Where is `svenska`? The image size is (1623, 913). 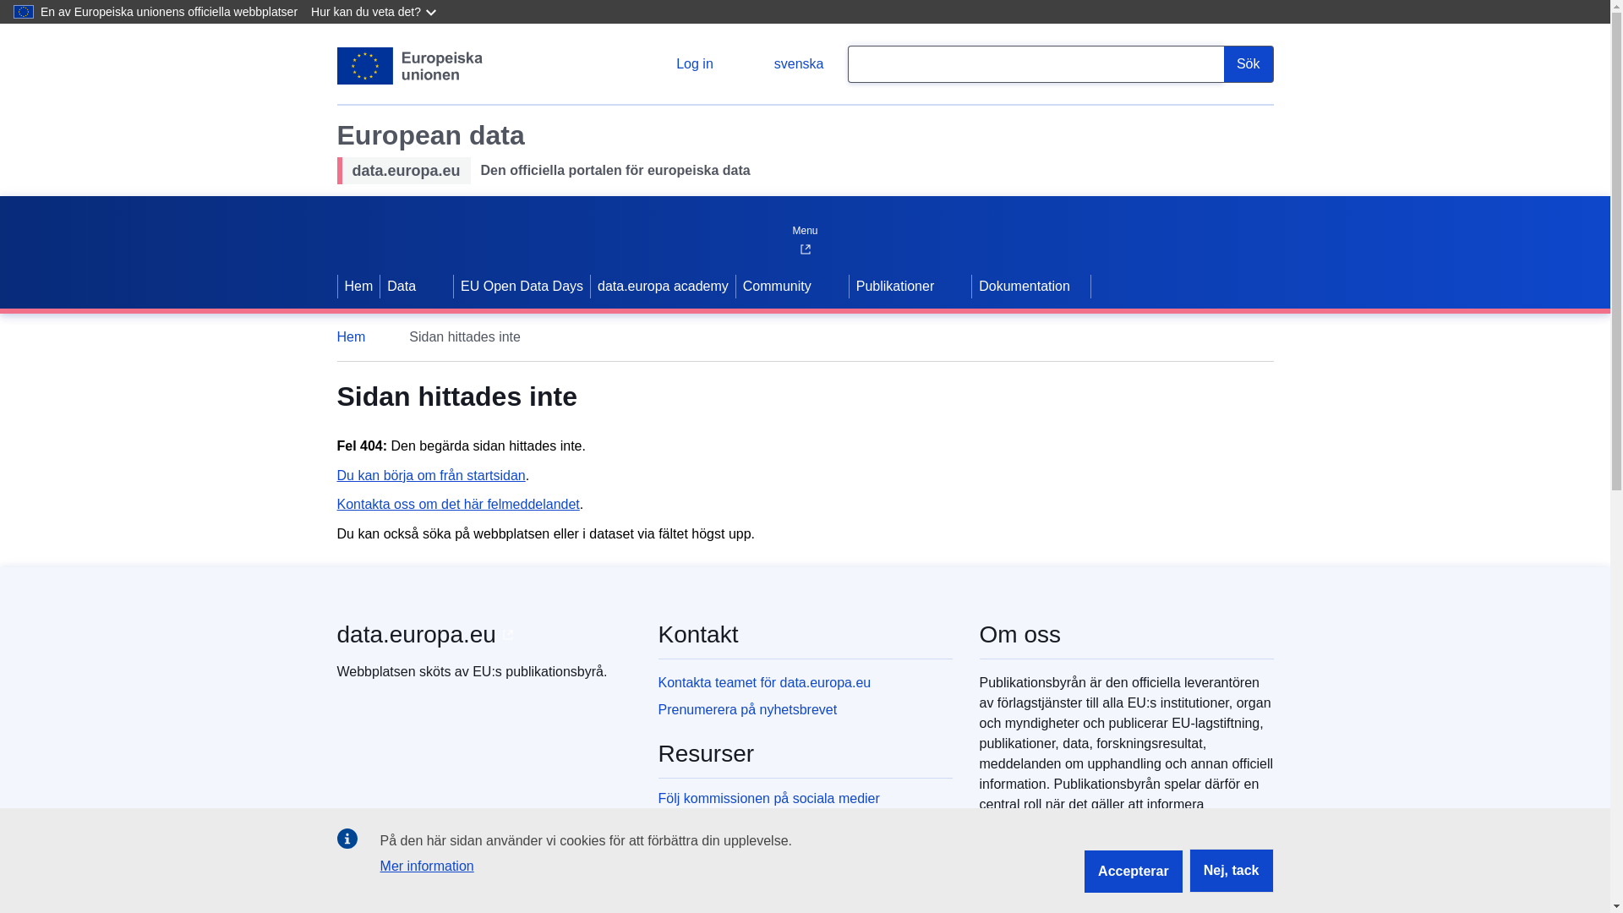
svenska is located at coordinates (784, 64).